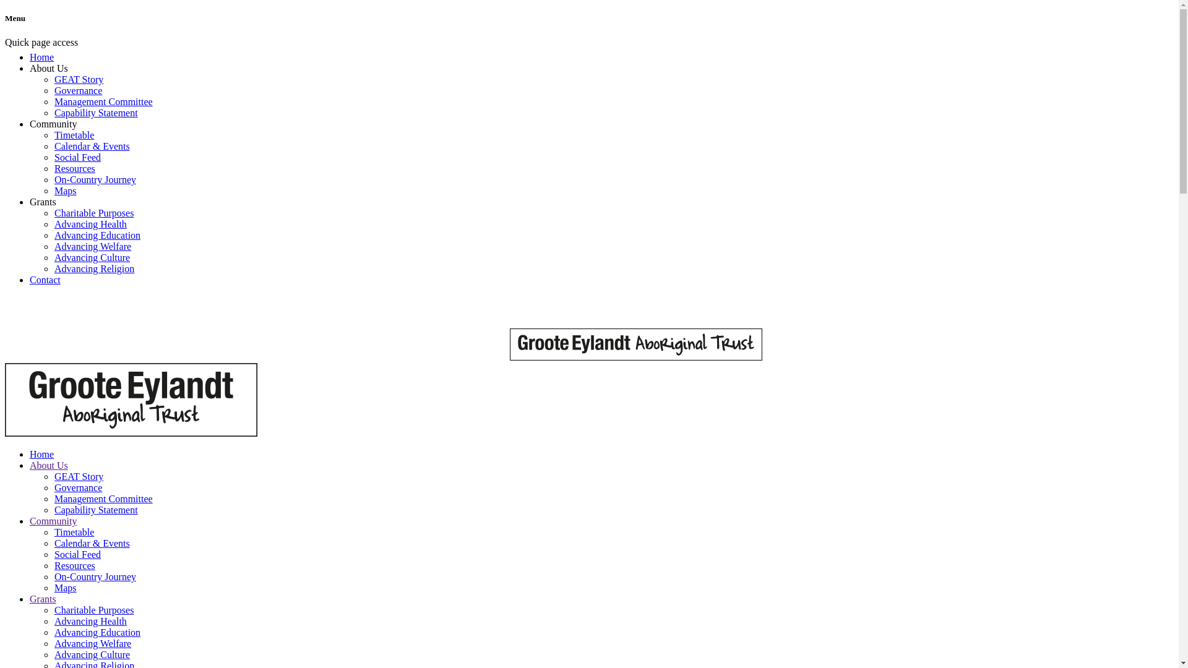  What do you see at coordinates (45, 280) in the screenshot?
I see `Contact` at bounding box center [45, 280].